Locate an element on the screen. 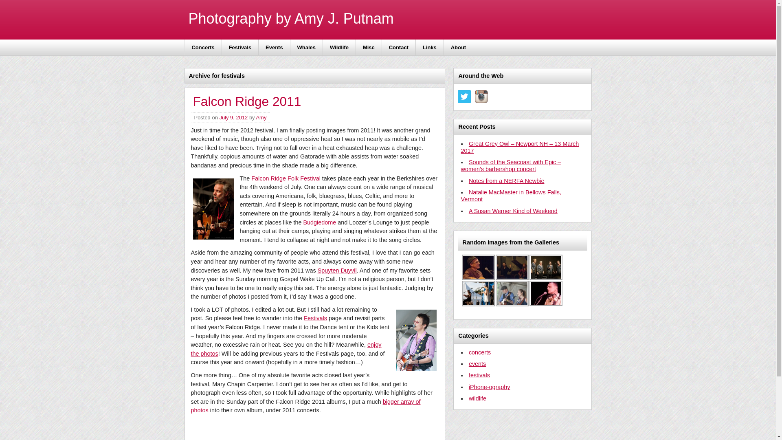 Image resolution: width=782 pixels, height=440 pixels. Concerts is located at coordinates (203, 47).